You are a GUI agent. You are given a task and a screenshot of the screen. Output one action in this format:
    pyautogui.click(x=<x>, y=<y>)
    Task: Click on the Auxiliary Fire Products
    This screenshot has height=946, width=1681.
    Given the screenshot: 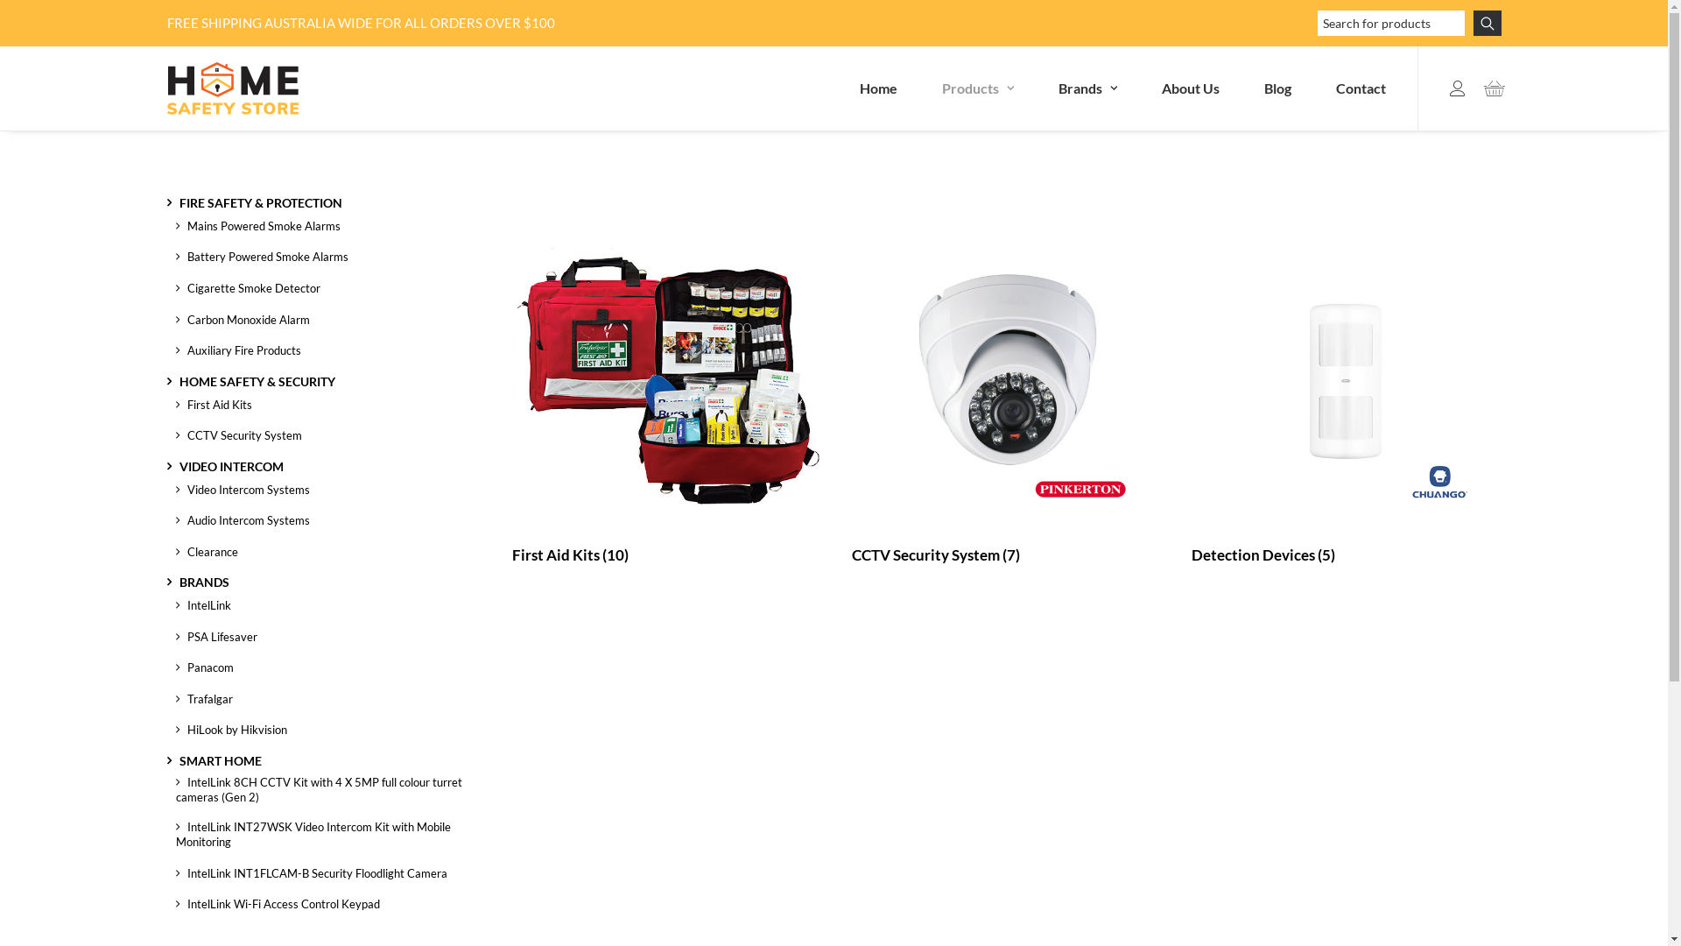 What is the action you would take?
    pyautogui.click(x=238, y=353)
    